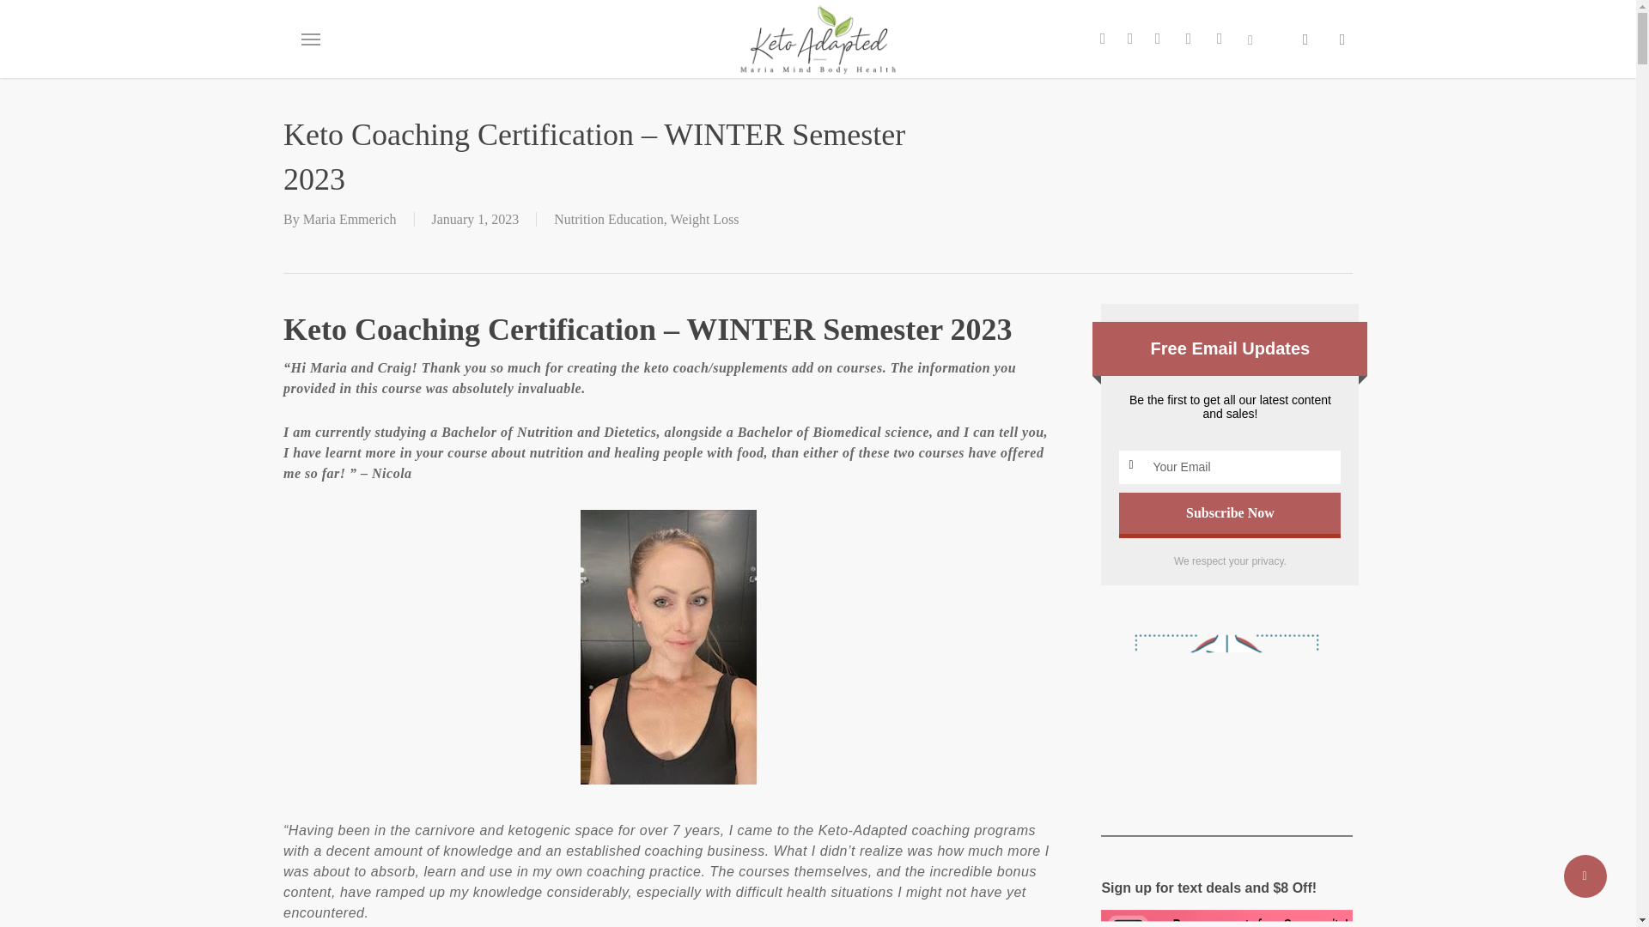  I want to click on twitter, so click(1102, 38).